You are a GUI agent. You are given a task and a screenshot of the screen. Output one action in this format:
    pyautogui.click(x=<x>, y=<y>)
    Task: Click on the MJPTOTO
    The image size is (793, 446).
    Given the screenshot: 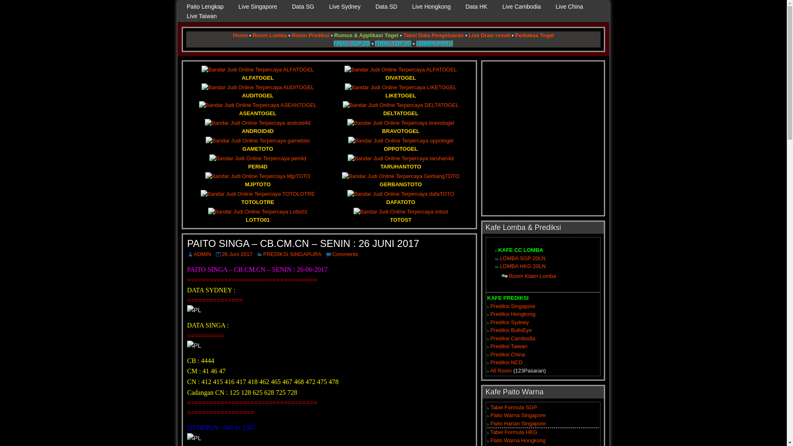 What is the action you would take?
    pyautogui.click(x=258, y=180)
    